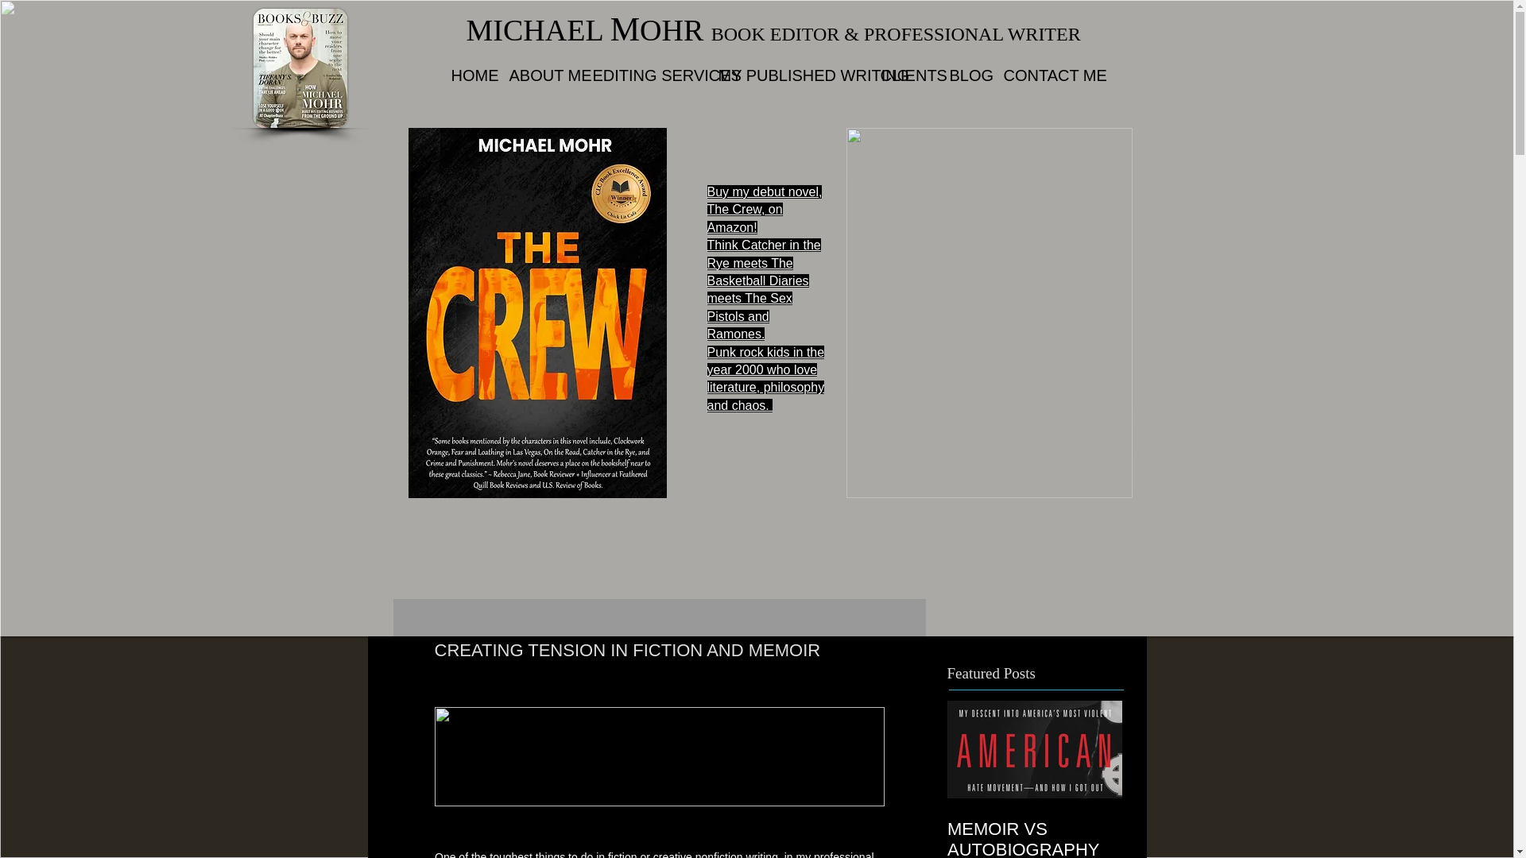  I want to click on BLOG, so click(965, 75).